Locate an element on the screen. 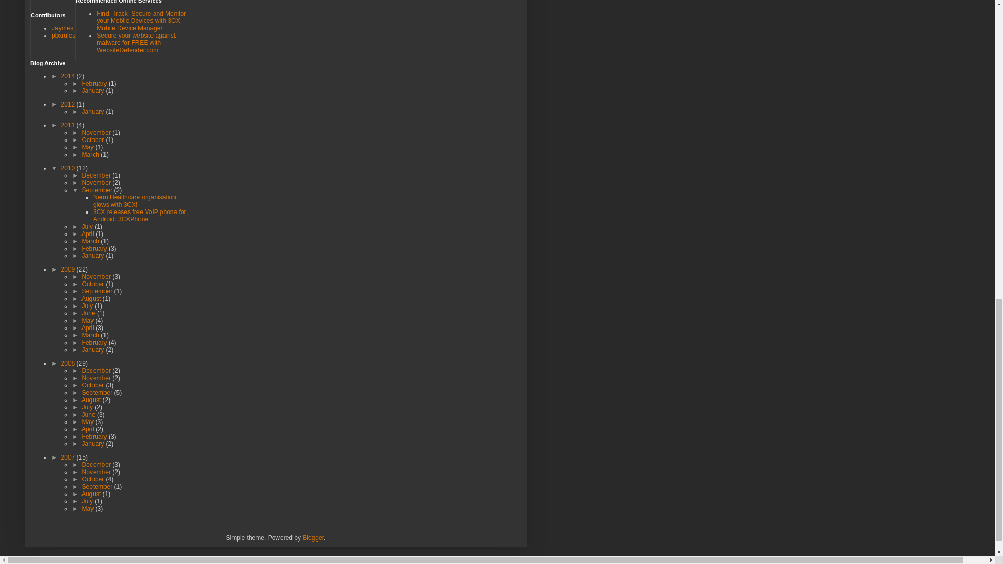 This screenshot has width=1003, height=564. pbxrules is located at coordinates (64, 35).